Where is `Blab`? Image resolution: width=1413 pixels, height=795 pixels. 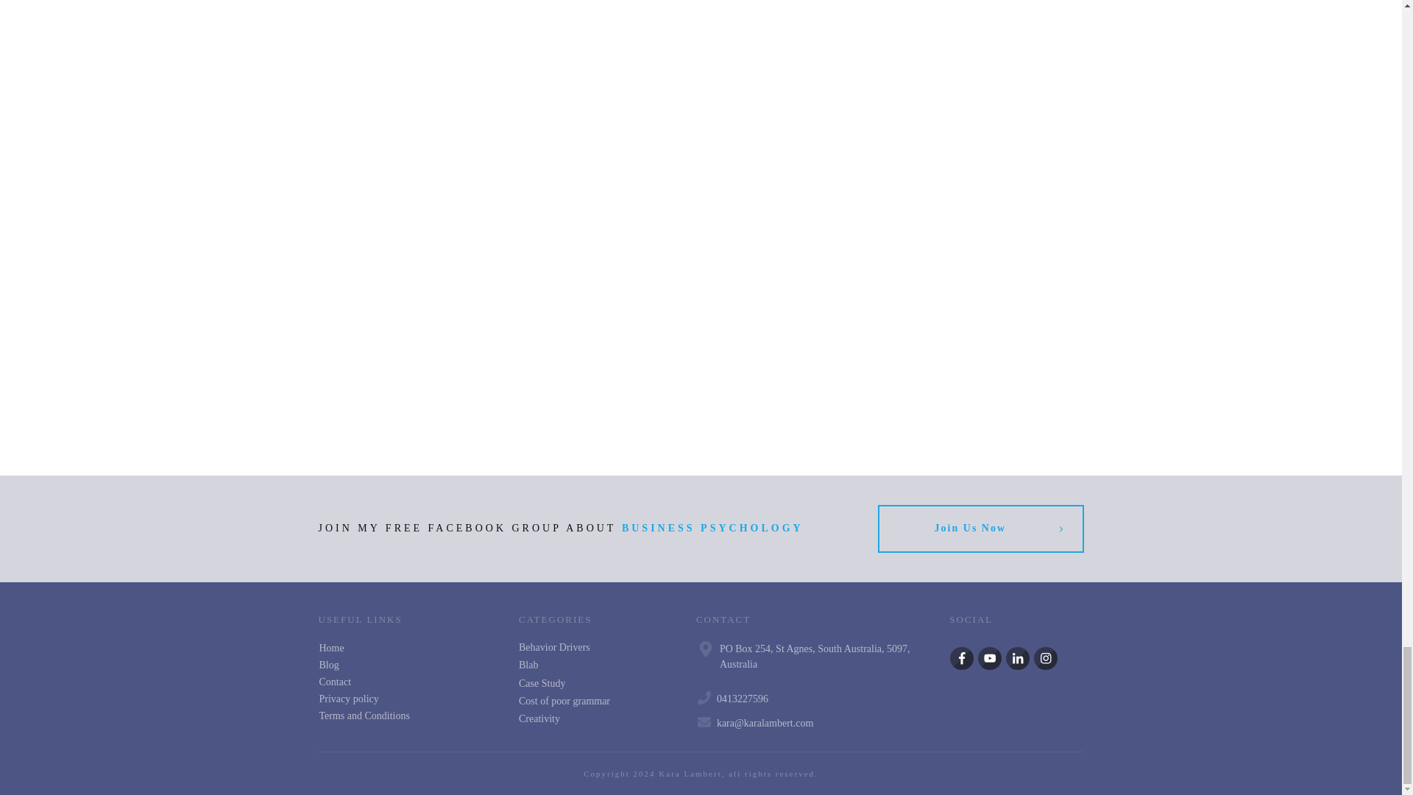
Blab is located at coordinates (528, 665).